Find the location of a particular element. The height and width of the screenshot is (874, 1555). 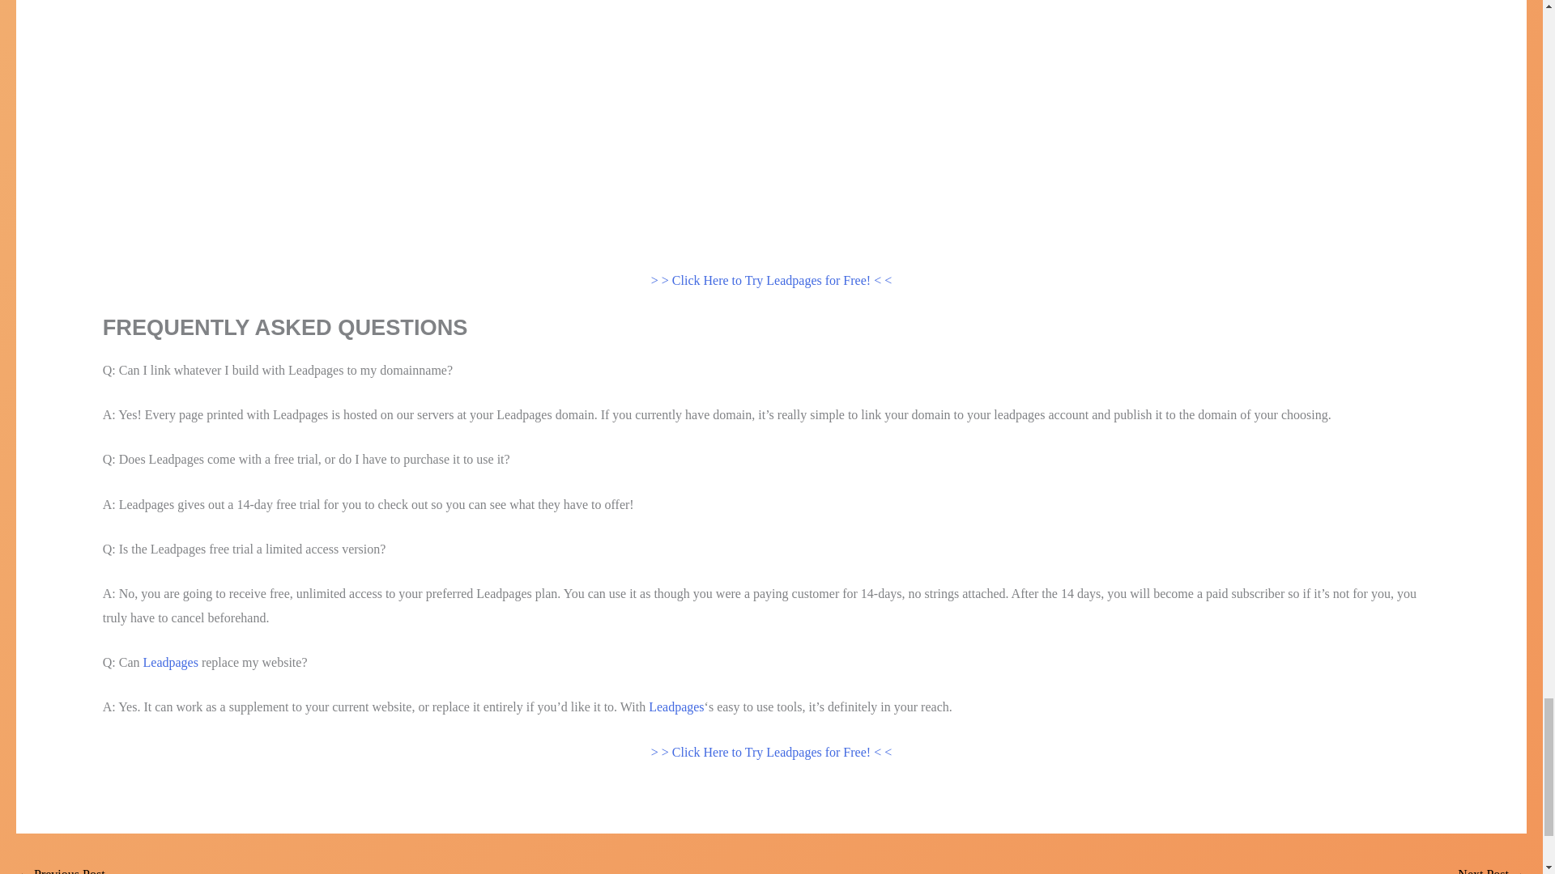

Leadpages is located at coordinates (675, 707).